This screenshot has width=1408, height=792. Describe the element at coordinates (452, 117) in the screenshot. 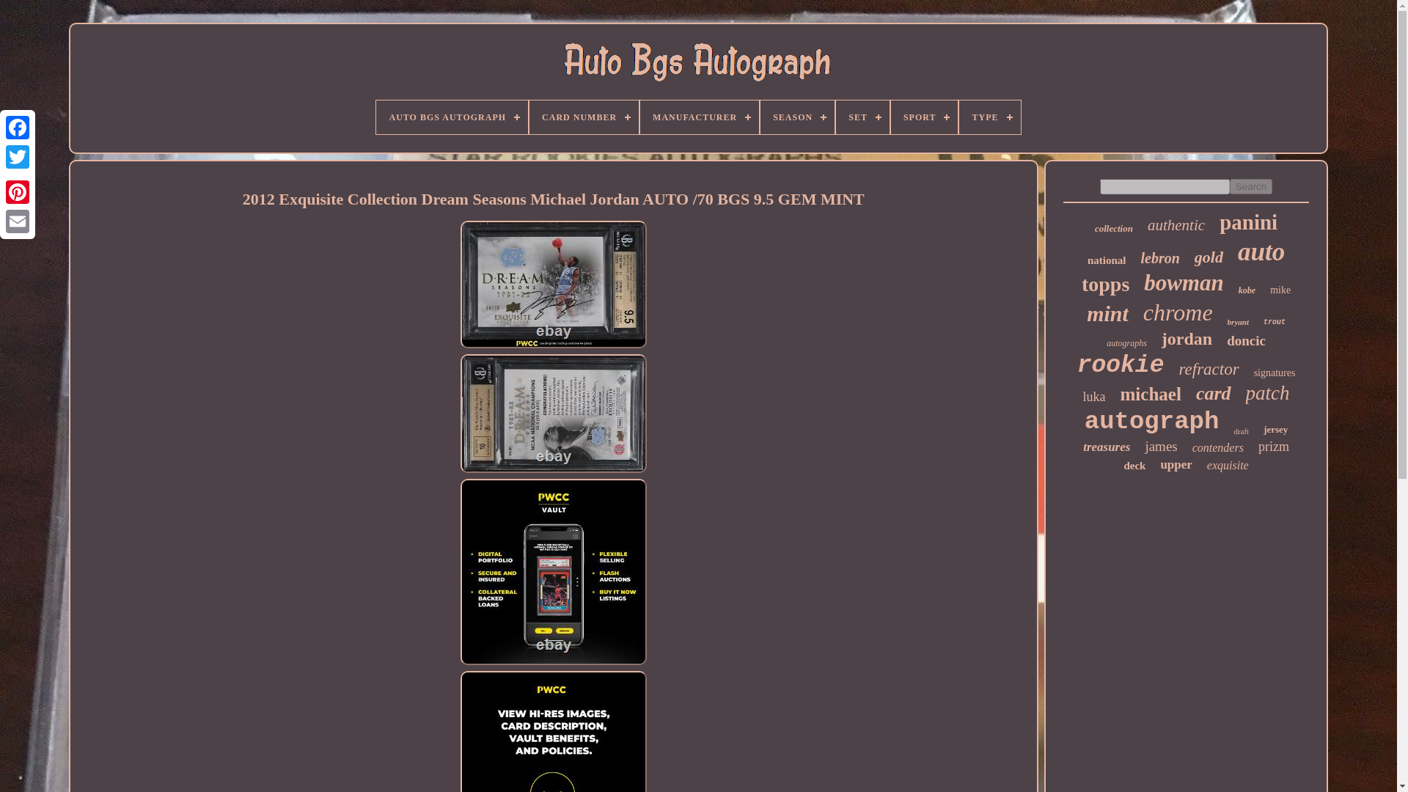

I see `AUTO BGS AUTOGRAPH` at that location.